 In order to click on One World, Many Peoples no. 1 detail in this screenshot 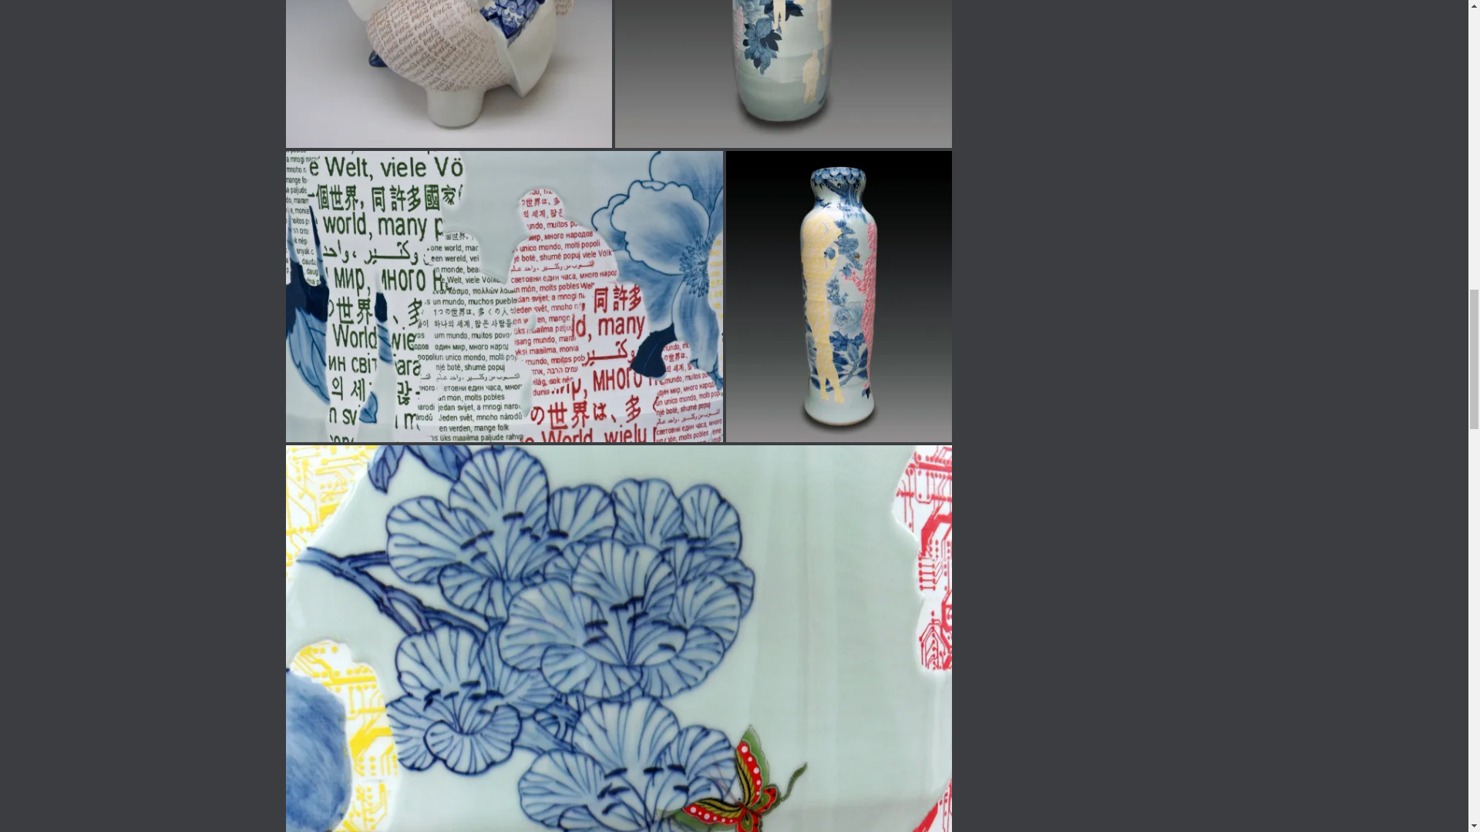, I will do `click(503, 296)`.